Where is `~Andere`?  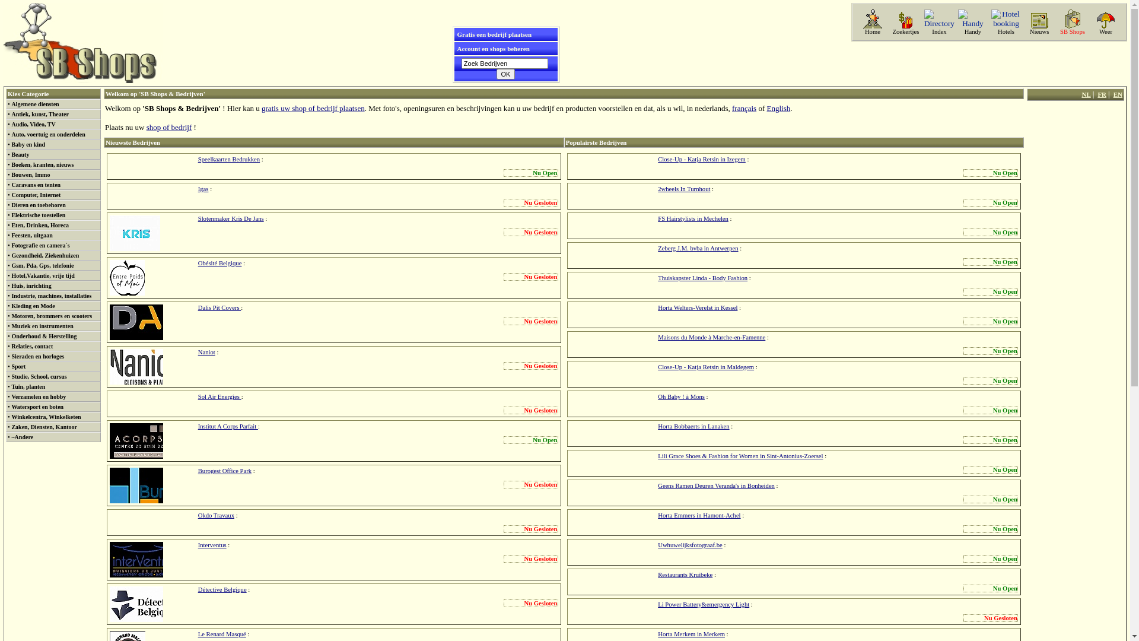
~Andere is located at coordinates (23, 437).